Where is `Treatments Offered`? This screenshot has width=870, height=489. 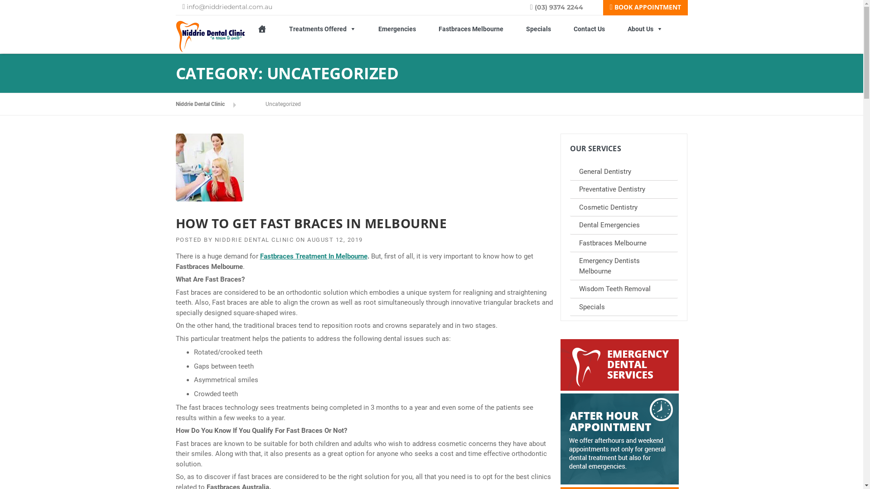 Treatments Offered is located at coordinates (322, 29).